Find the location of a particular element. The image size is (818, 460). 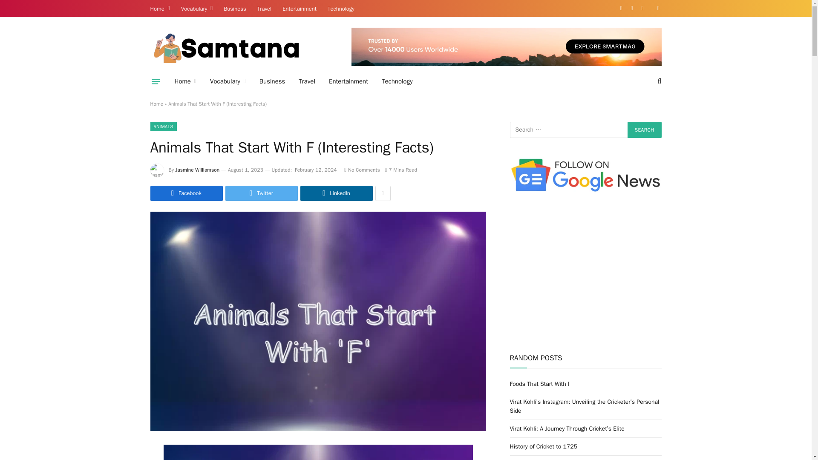

Share on Facebook is located at coordinates (186, 193).